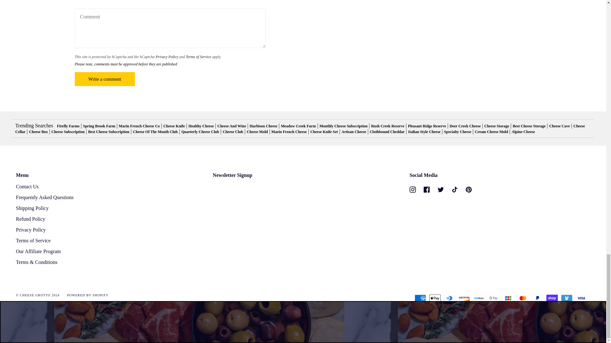 The height and width of the screenshot is (343, 611). Describe the element at coordinates (449, 298) in the screenshot. I see `Diners Club` at that location.